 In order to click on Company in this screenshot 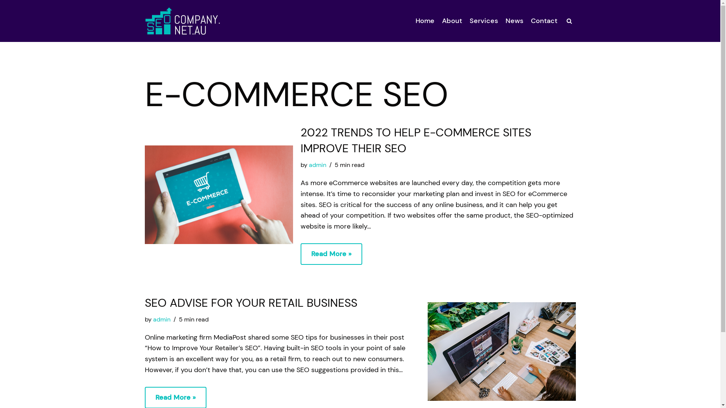, I will do `click(182, 21)`.